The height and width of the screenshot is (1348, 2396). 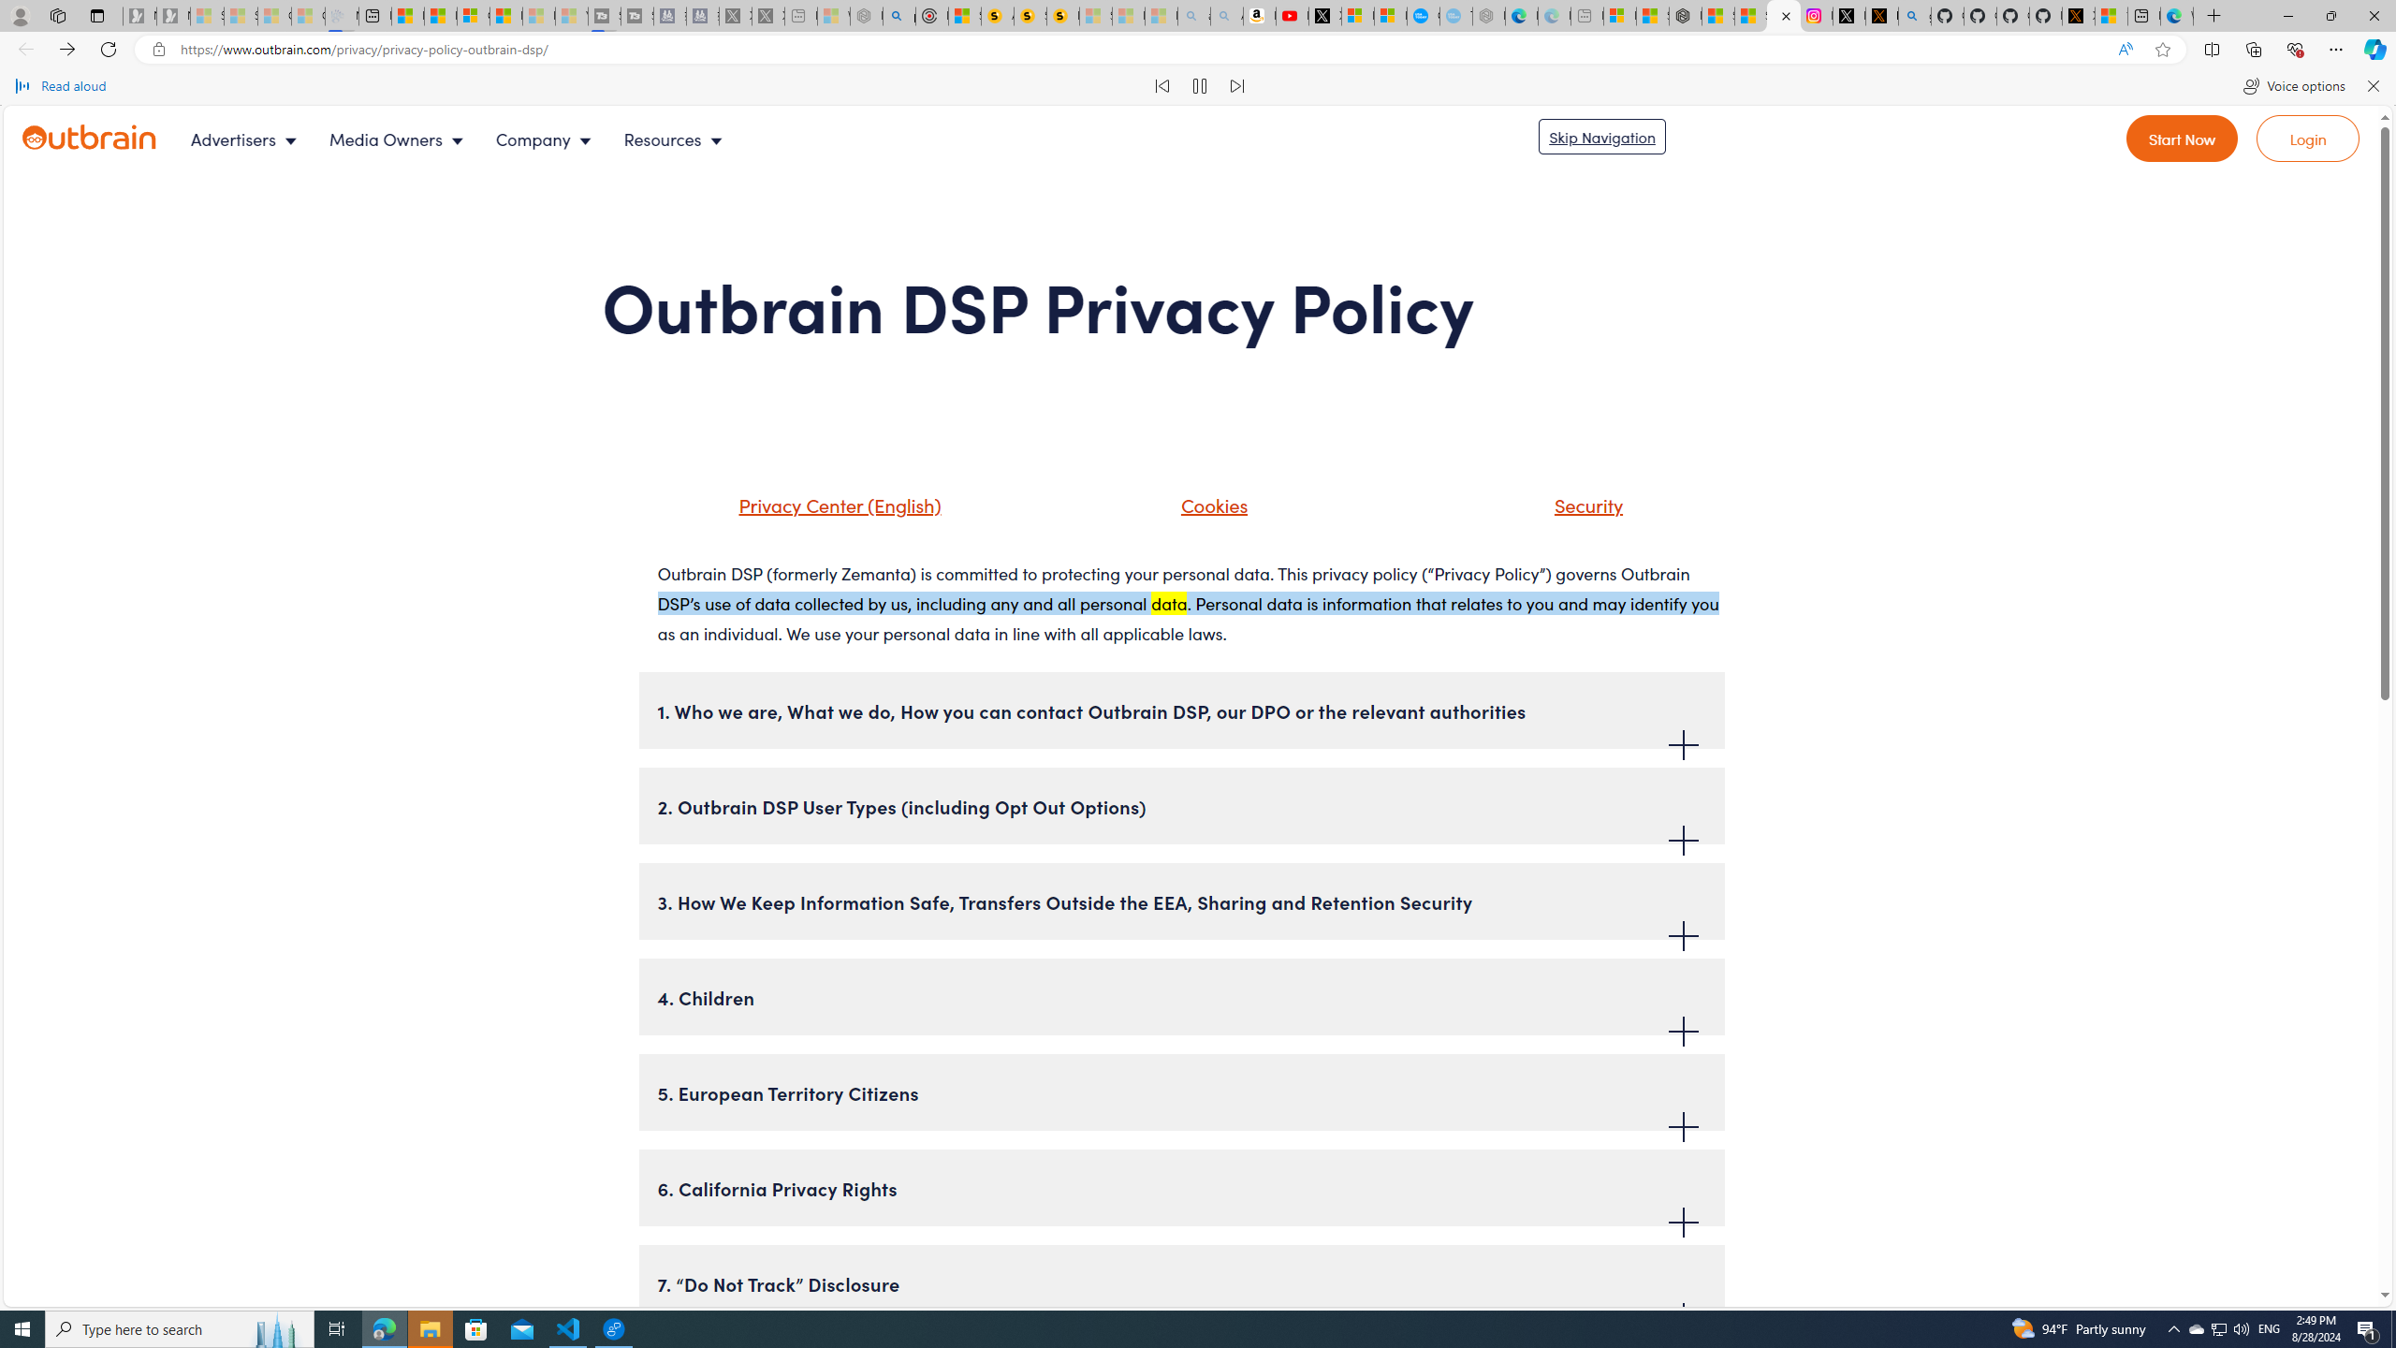 I want to click on Amazon Echo Dot PNG - Search Images - Sleeping, so click(x=1226, y=16).